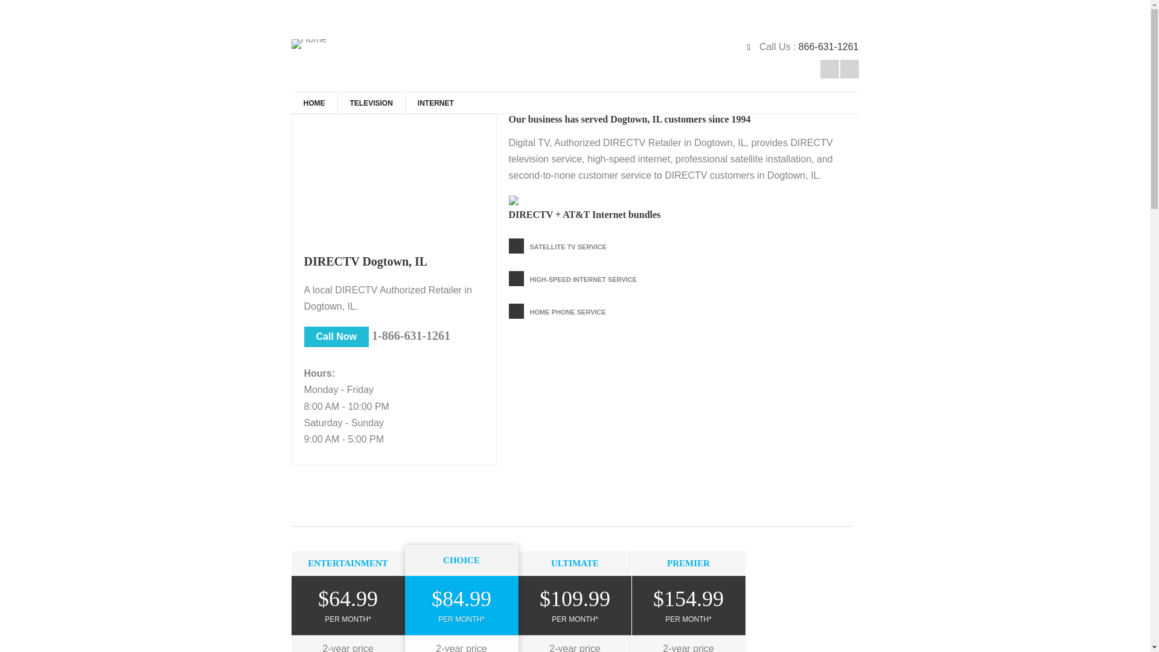 The height and width of the screenshot is (652, 1159). What do you see at coordinates (828, 69) in the screenshot?
I see `Twitter` at bounding box center [828, 69].